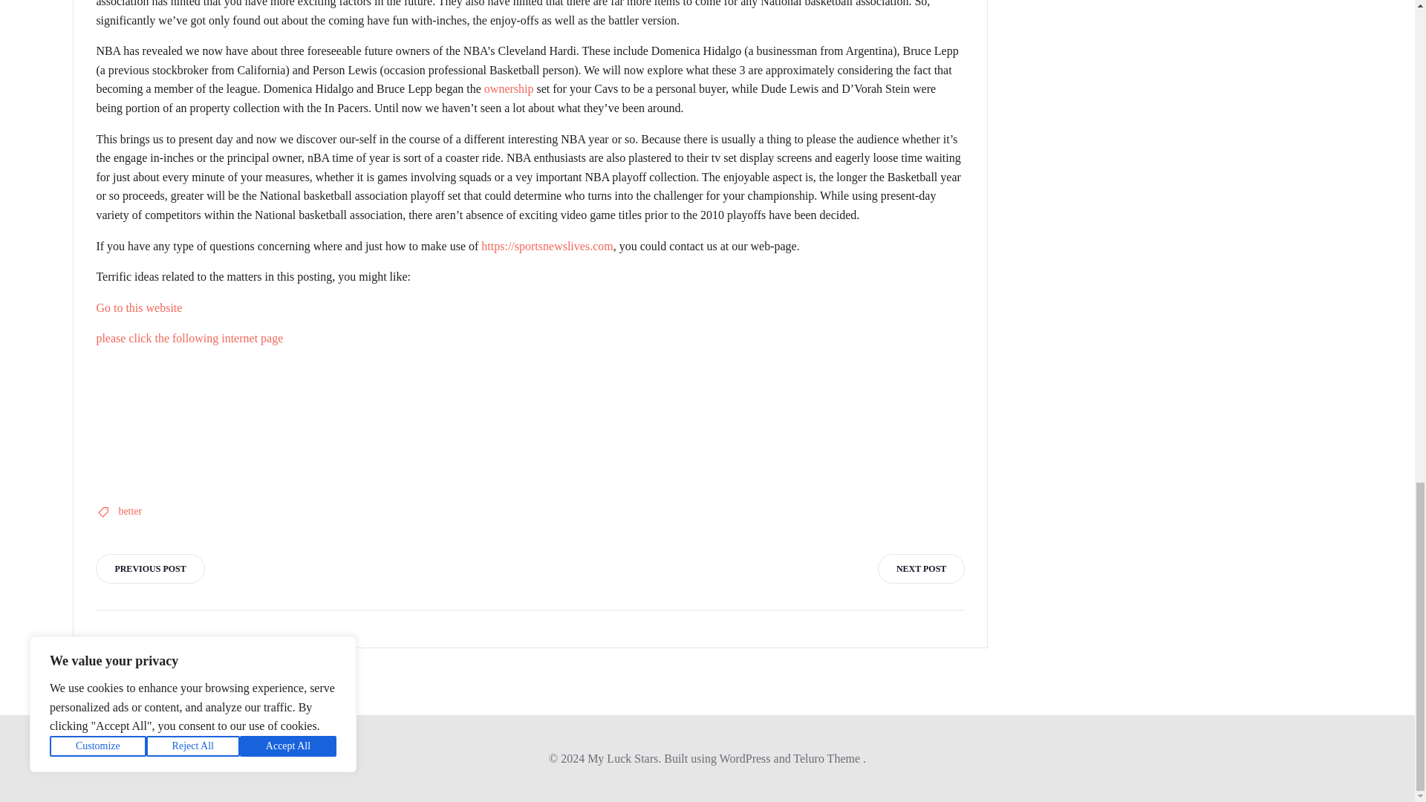 This screenshot has height=802, width=1426. Describe the element at coordinates (921, 569) in the screenshot. I see `NEXT POST` at that location.